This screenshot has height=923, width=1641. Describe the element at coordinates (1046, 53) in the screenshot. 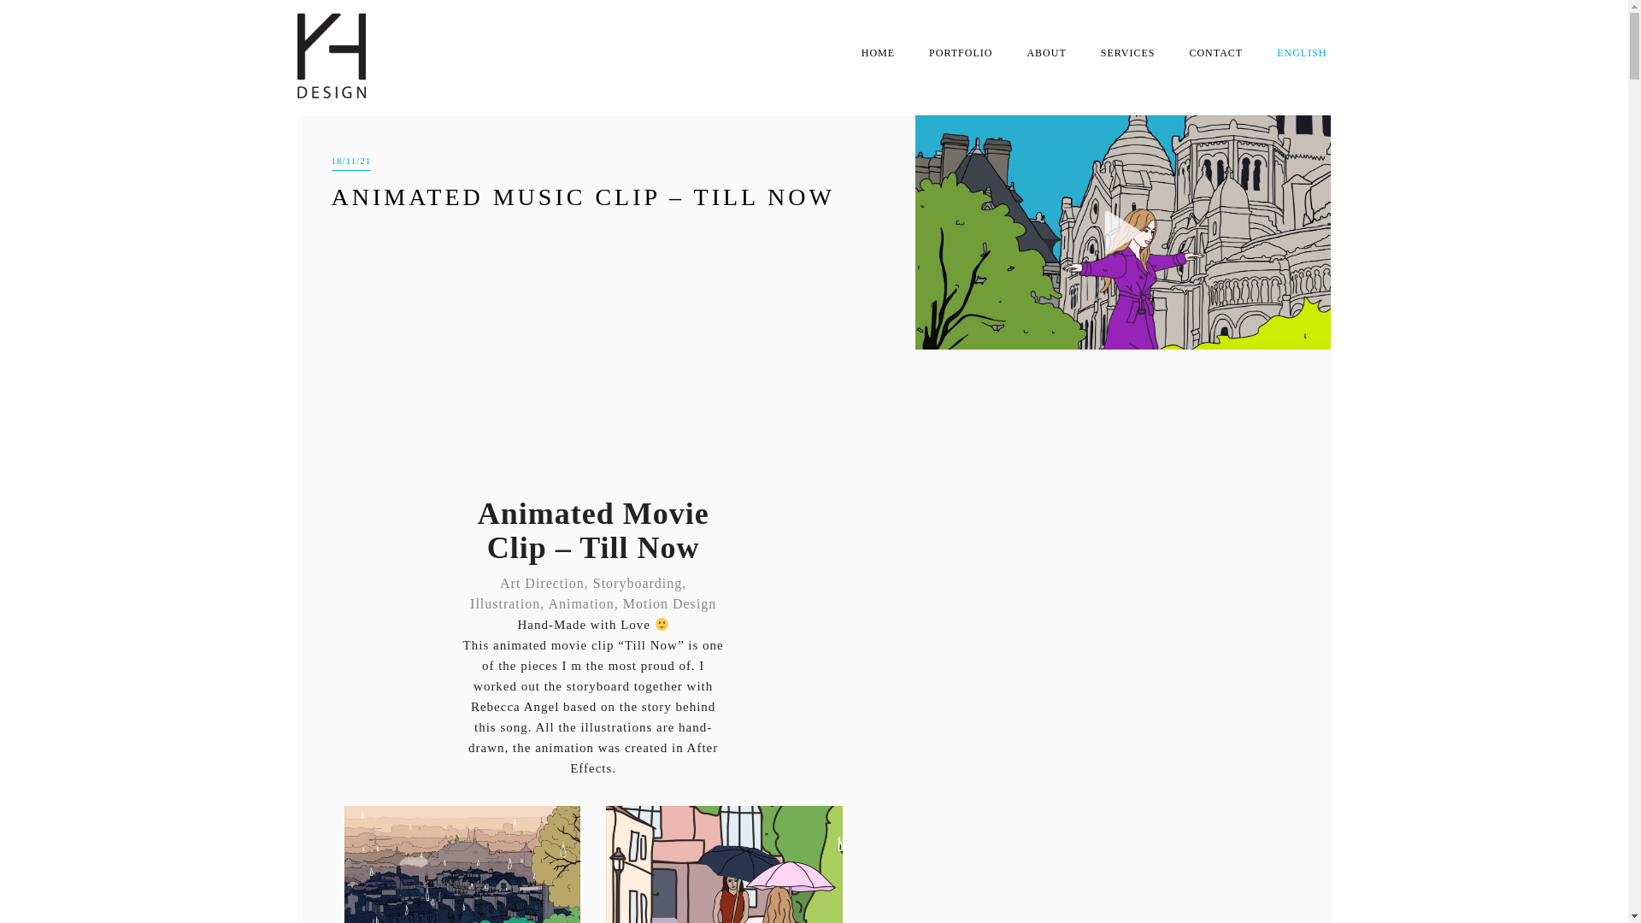

I see `ABOUT` at that location.